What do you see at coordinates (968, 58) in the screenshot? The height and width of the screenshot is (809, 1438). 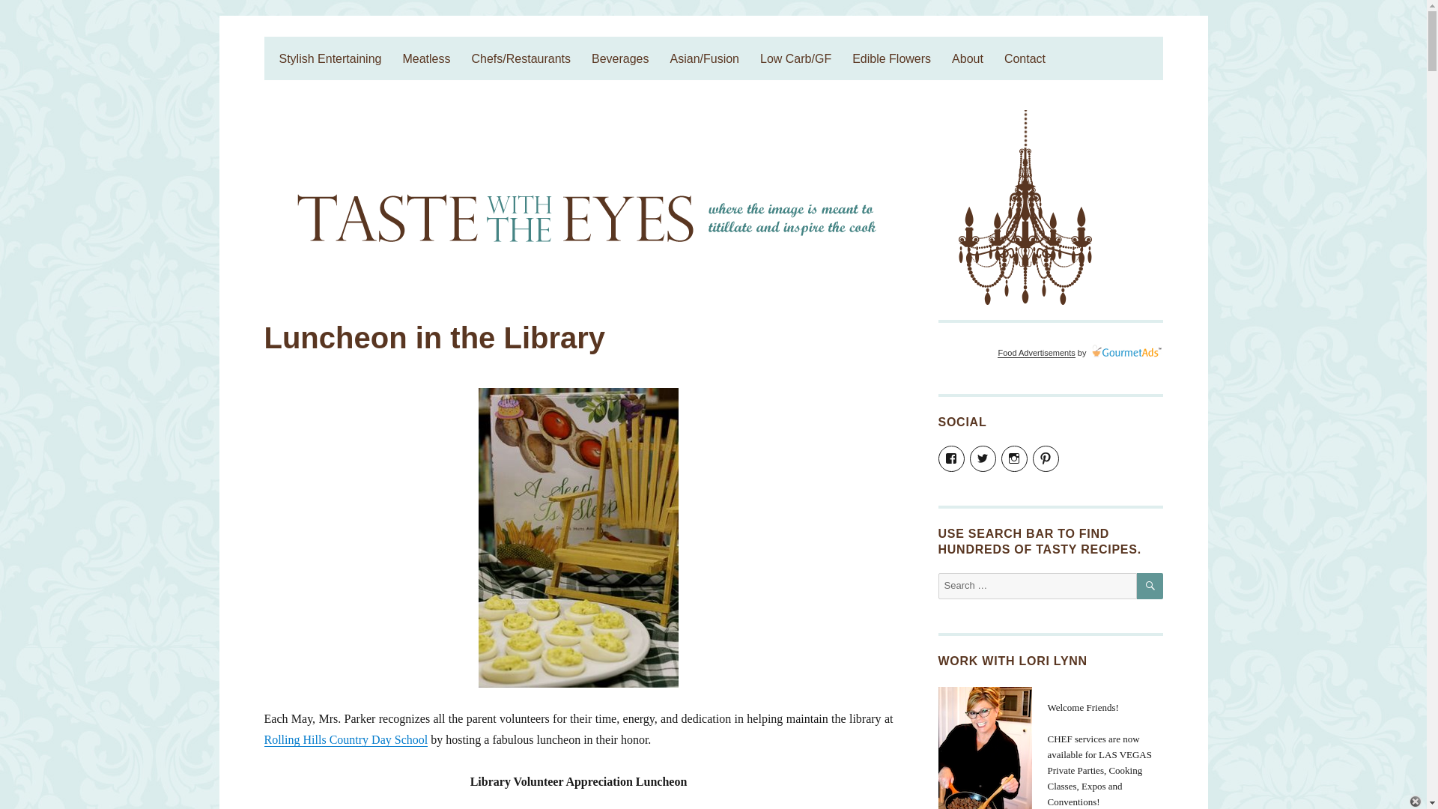 I see `About` at bounding box center [968, 58].